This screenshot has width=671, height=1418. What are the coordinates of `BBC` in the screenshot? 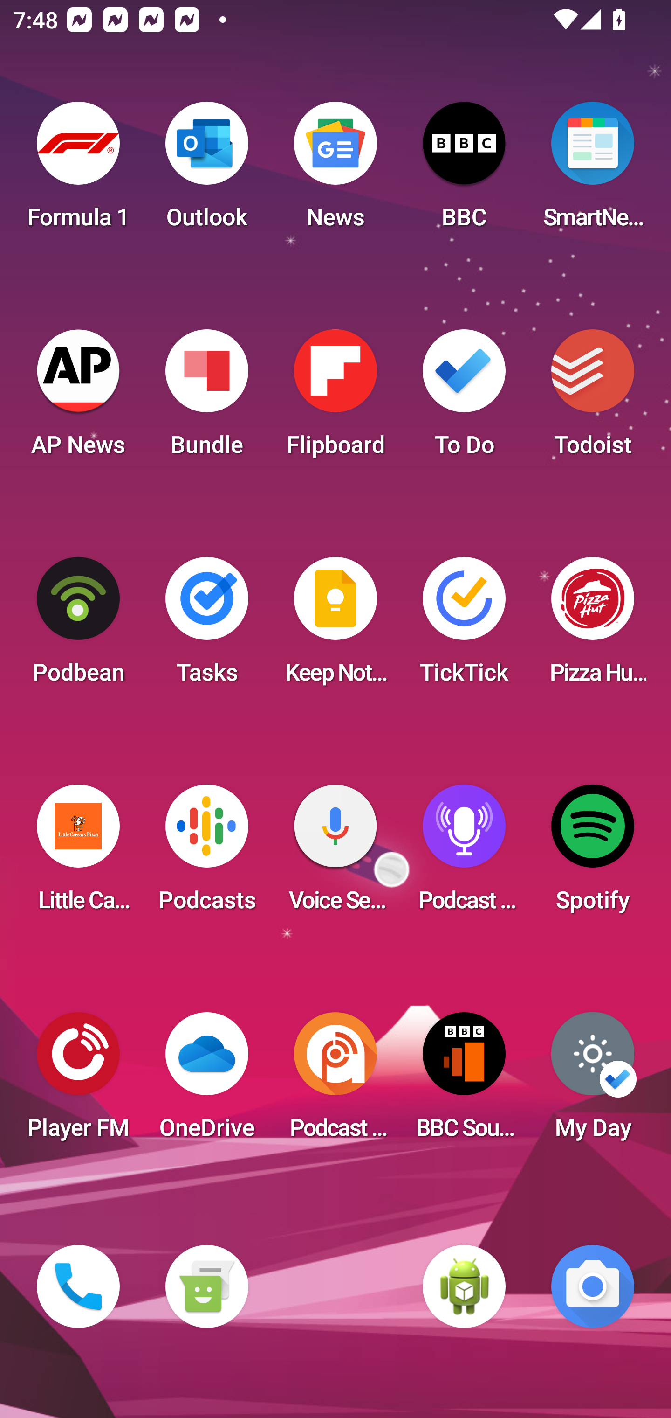 It's located at (464, 171).